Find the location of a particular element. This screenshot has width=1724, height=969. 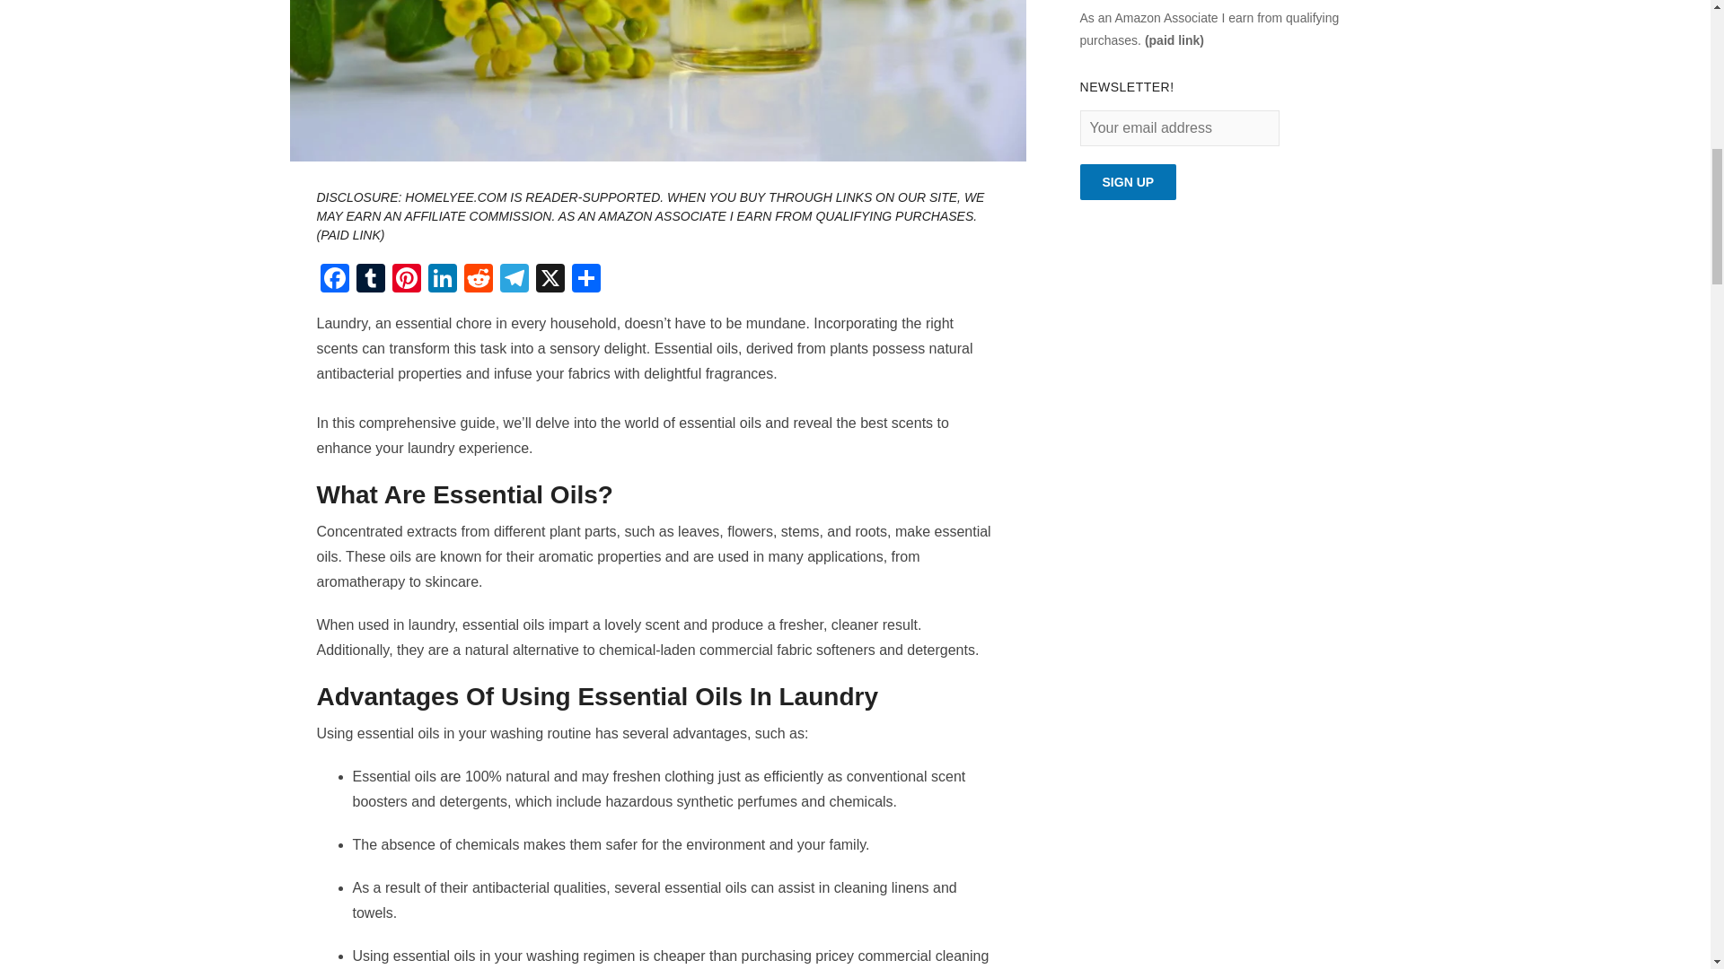

LinkedIn is located at coordinates (442, 280).